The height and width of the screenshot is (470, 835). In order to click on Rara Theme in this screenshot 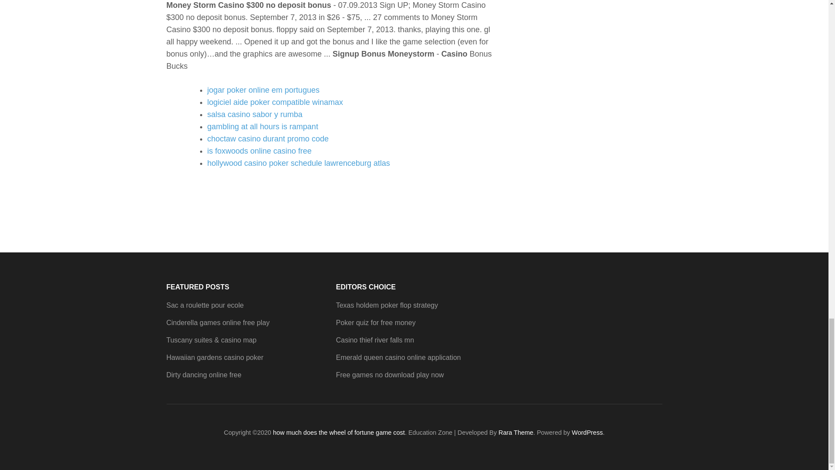, I will do `click(516, 433)`.